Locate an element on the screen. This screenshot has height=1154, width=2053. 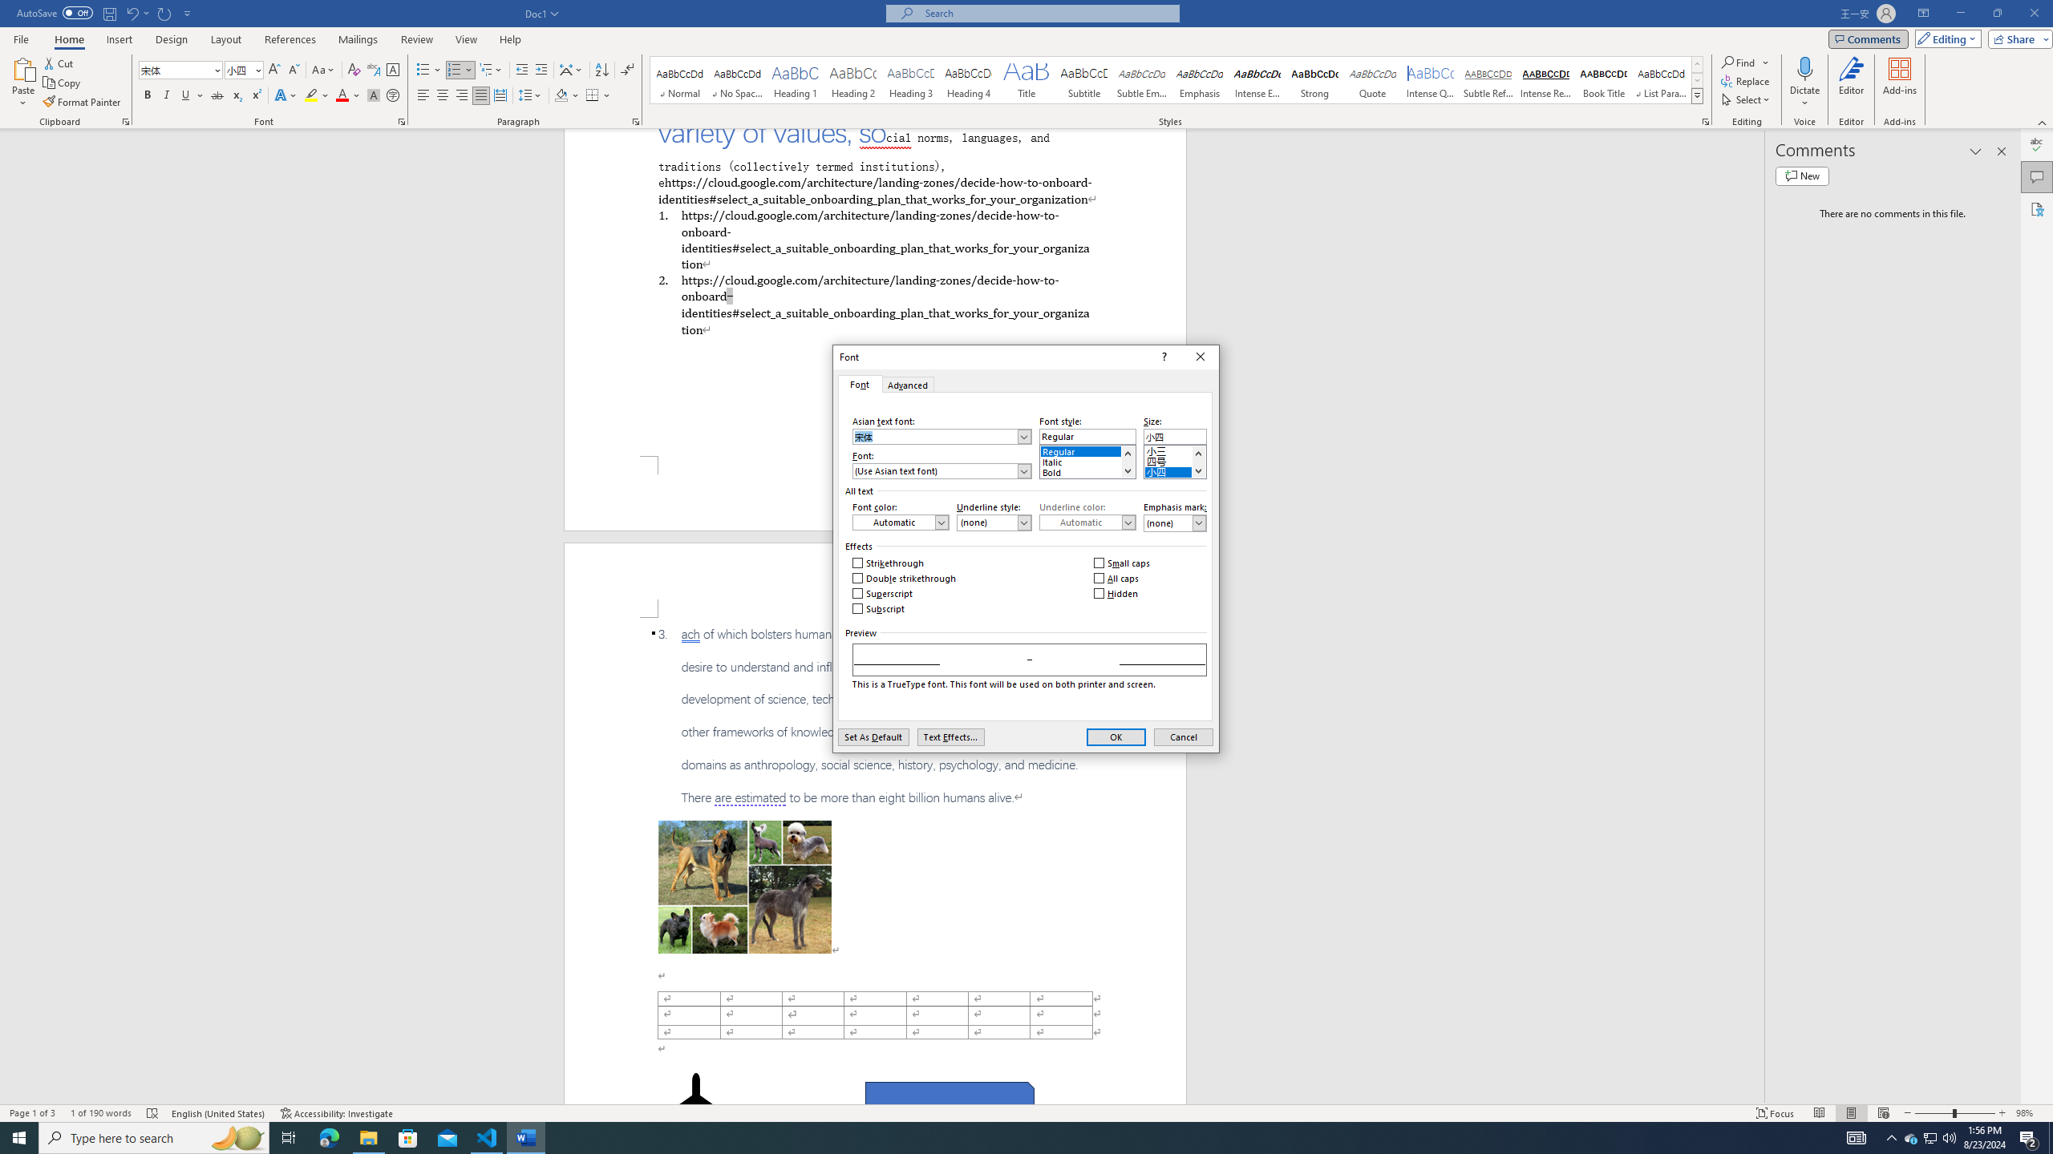
Title is located at coordinates (1026, 80).